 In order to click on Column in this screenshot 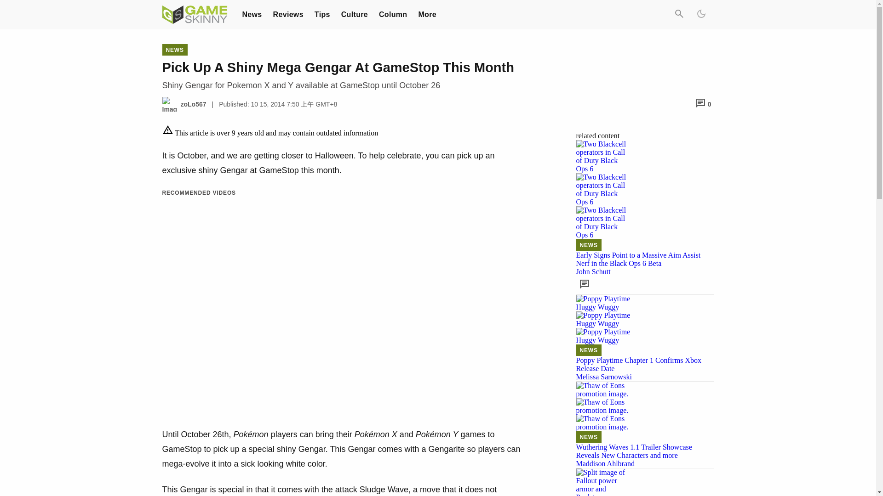, I will do `click(393, 14)`.